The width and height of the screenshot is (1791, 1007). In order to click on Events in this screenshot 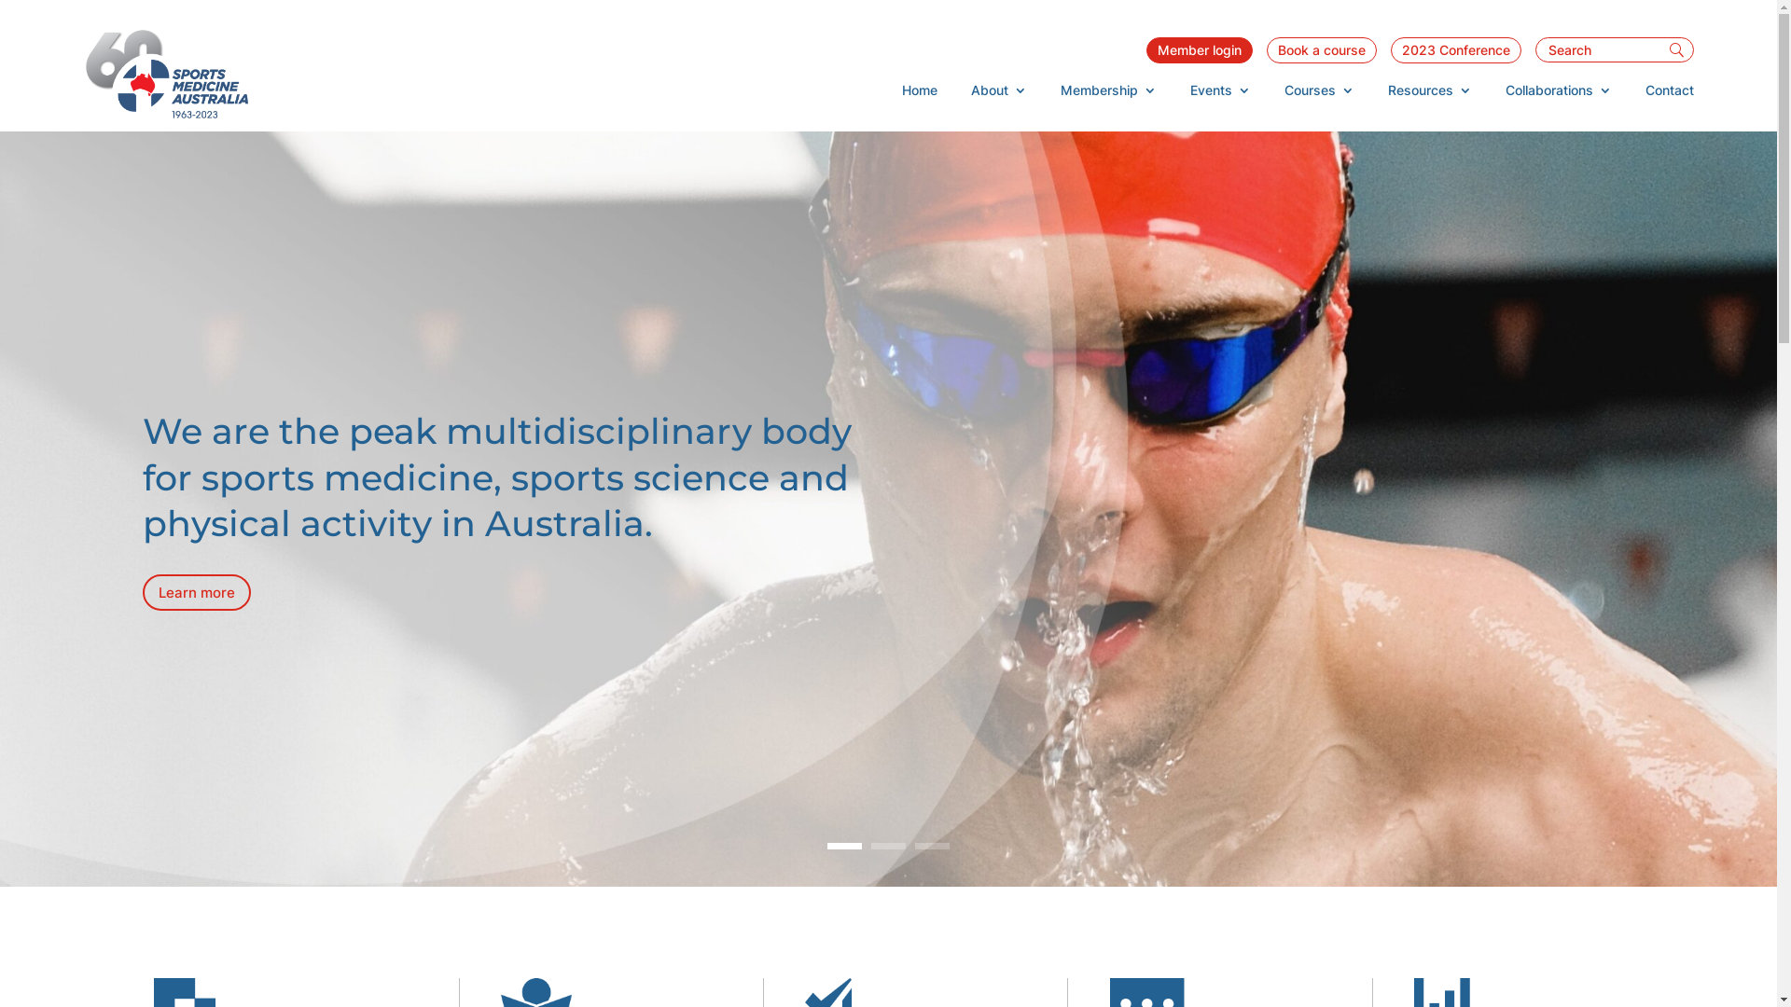, I will do `click(1220, 94)`.